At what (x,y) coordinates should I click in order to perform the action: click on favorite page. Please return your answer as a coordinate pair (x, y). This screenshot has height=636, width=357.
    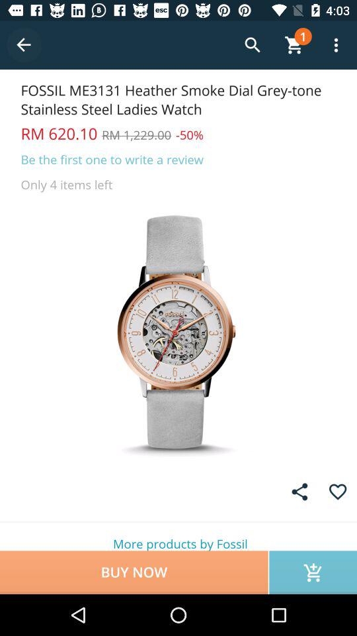
    Looking at the image, I should click on (337, 492).